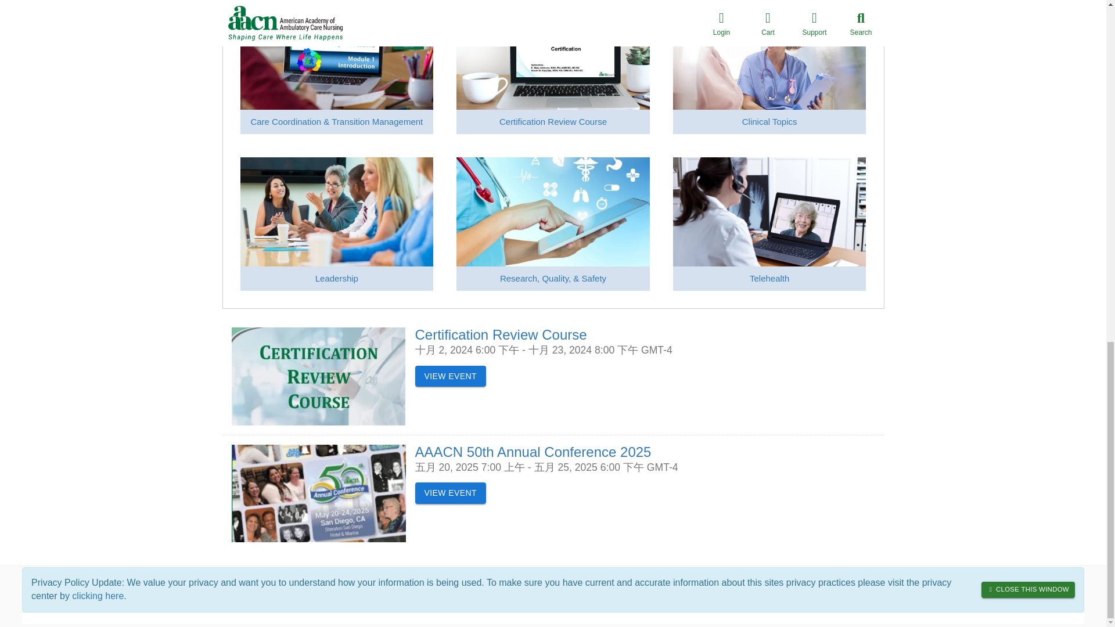 The width and height of the screenshot is (1115, 627). I want to click on AAACN Website, so click(317, 596).